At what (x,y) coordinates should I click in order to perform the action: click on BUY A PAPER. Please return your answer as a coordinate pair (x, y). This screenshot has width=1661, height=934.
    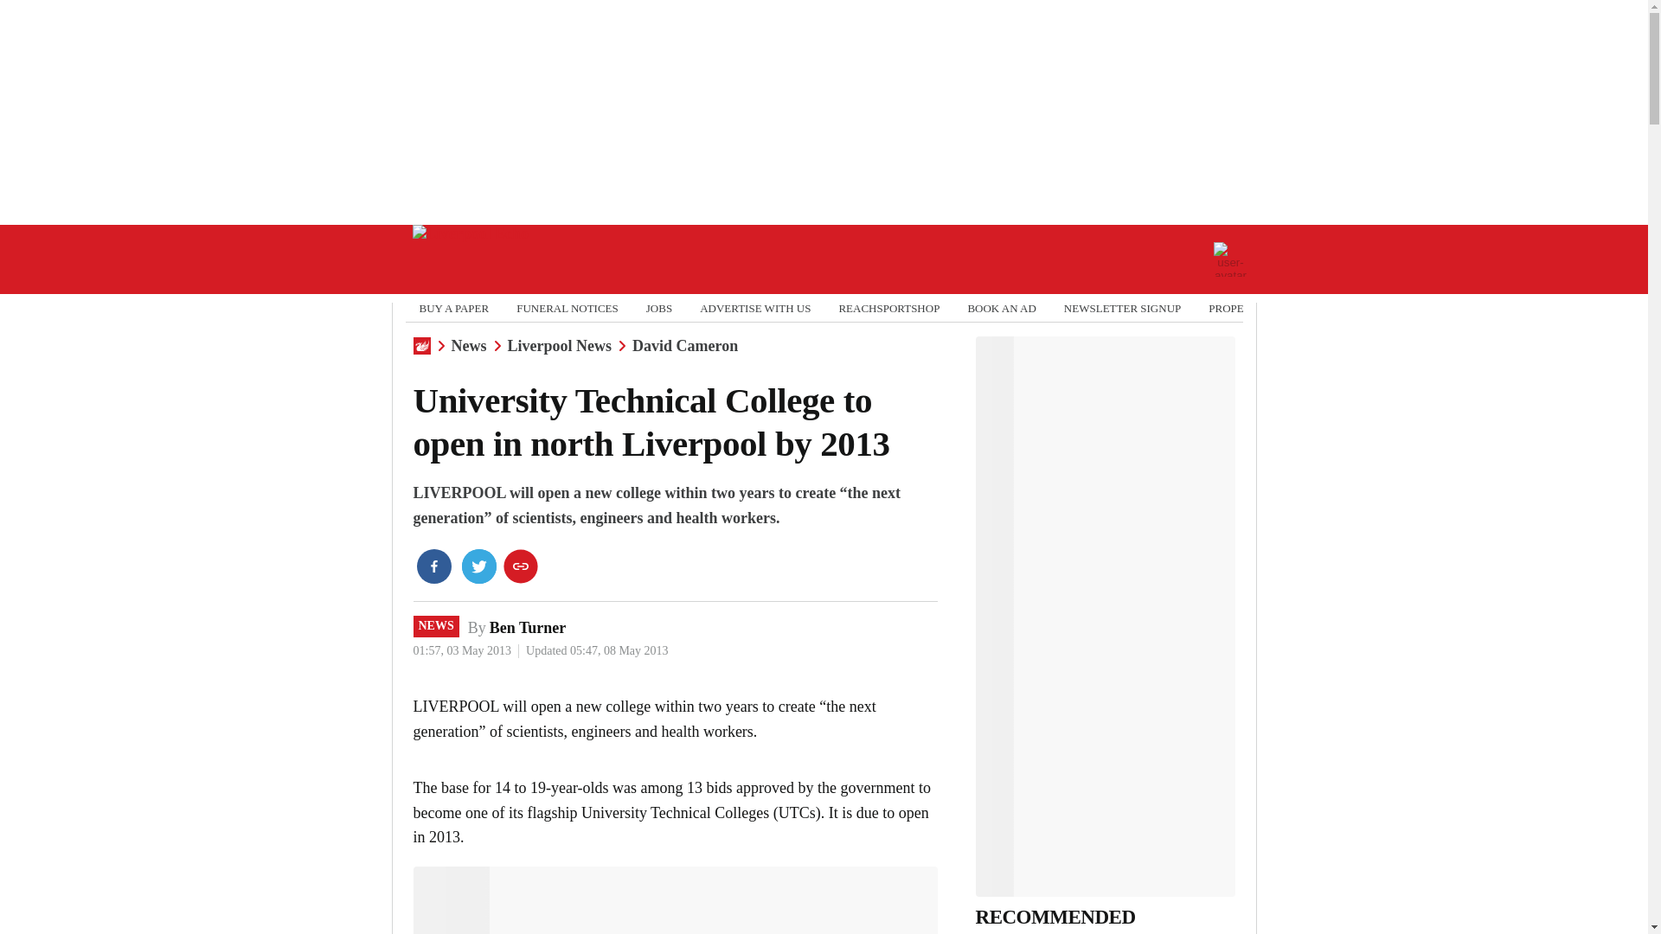
    Looking at the image, I should click on (453, 308).